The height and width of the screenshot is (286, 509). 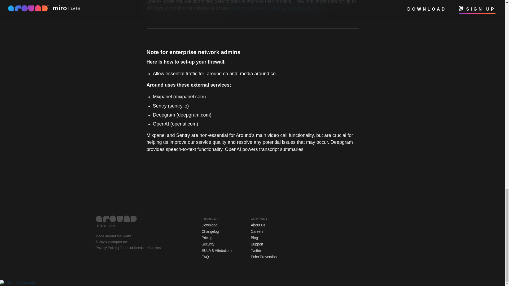 I want to click on Twitter, so click(x=256, y=251).